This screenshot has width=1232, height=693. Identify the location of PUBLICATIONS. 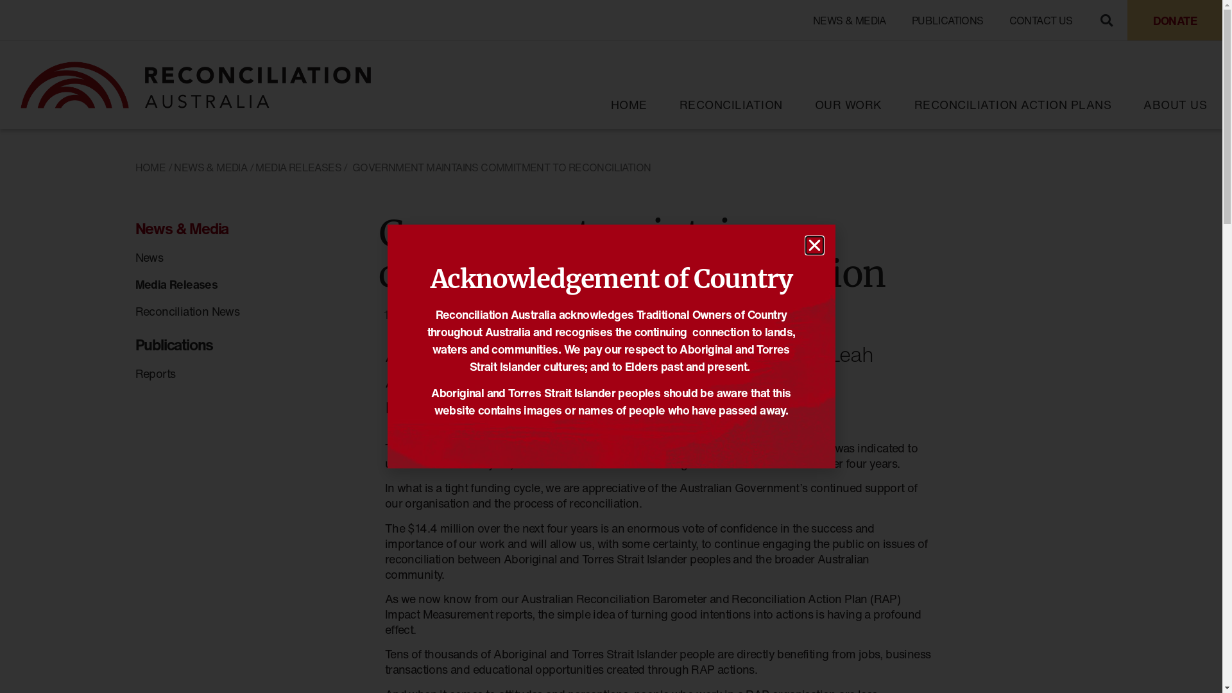
(948, 20).